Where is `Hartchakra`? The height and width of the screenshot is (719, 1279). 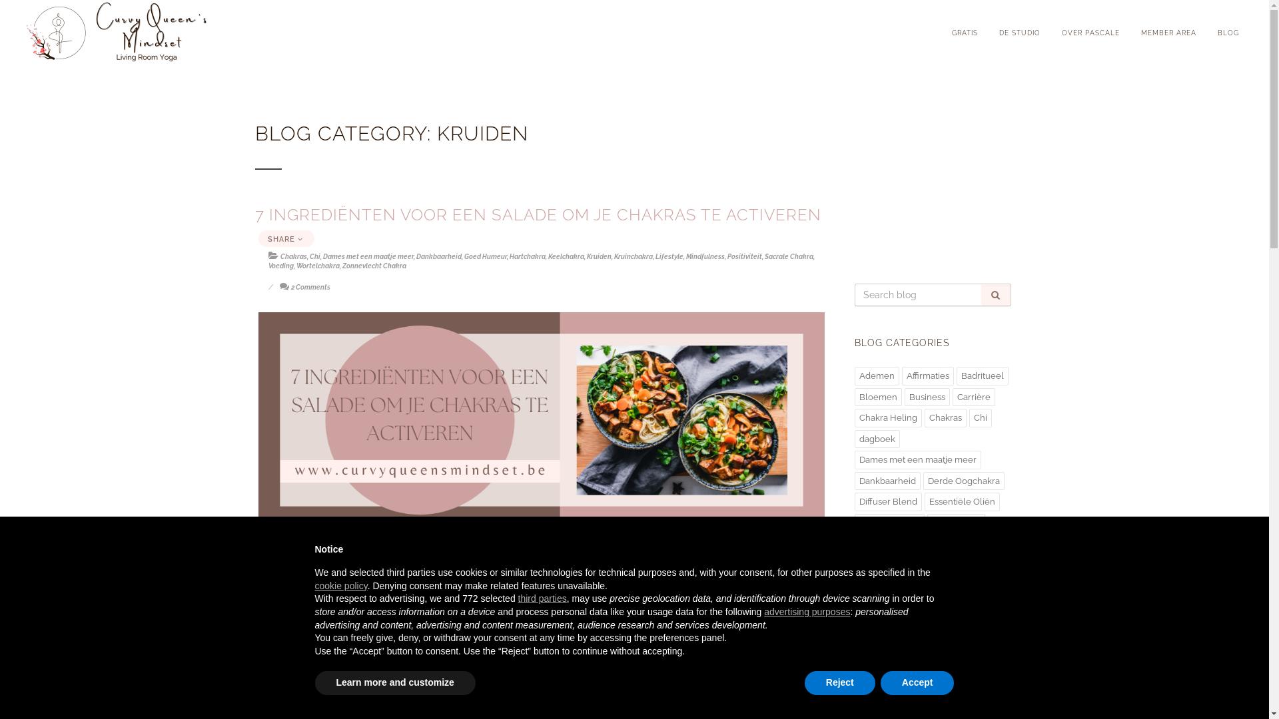 Hartchakra is located at coordinates (881, 607).